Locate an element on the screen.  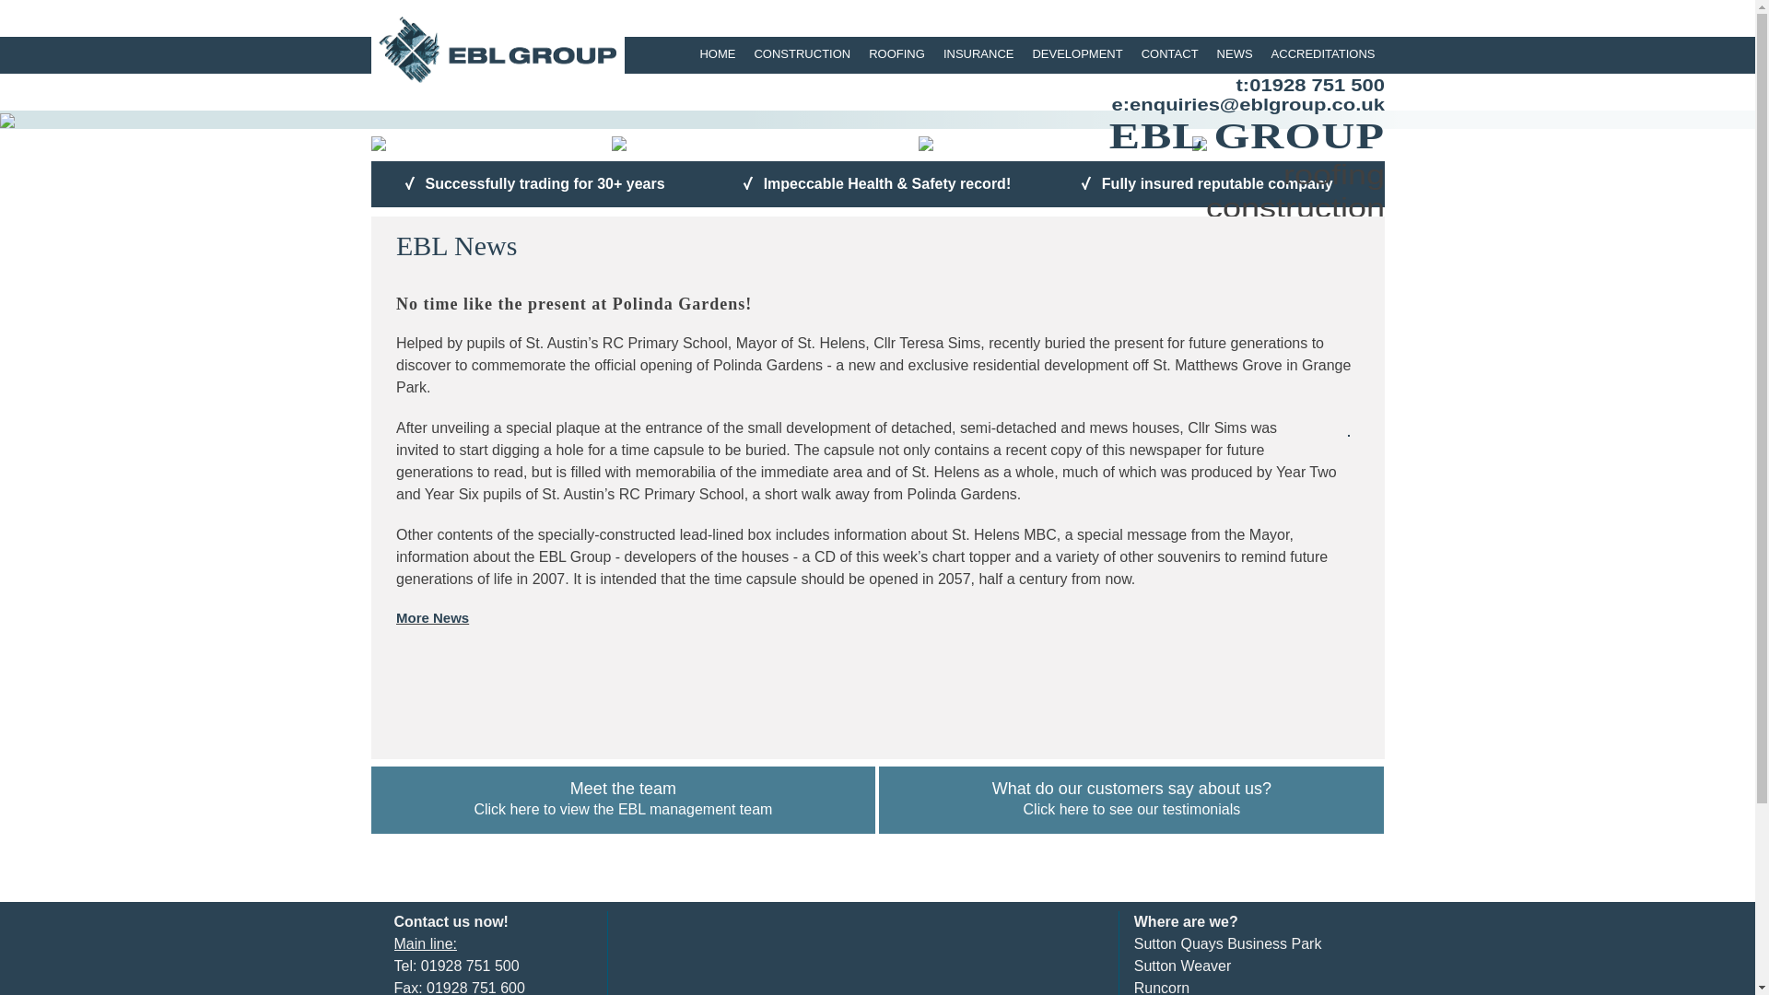
More News is located at coordinates (432, 617).